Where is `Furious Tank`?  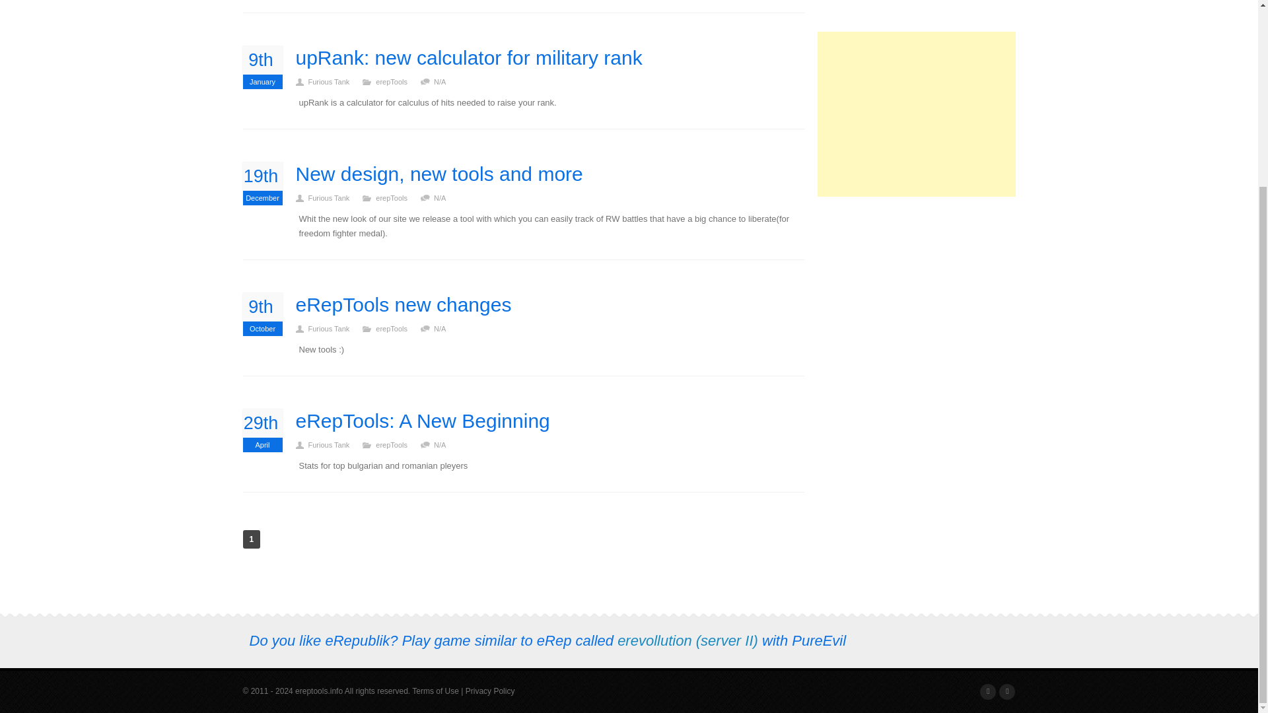 Furious Tank is located at coordinates (334, 81).